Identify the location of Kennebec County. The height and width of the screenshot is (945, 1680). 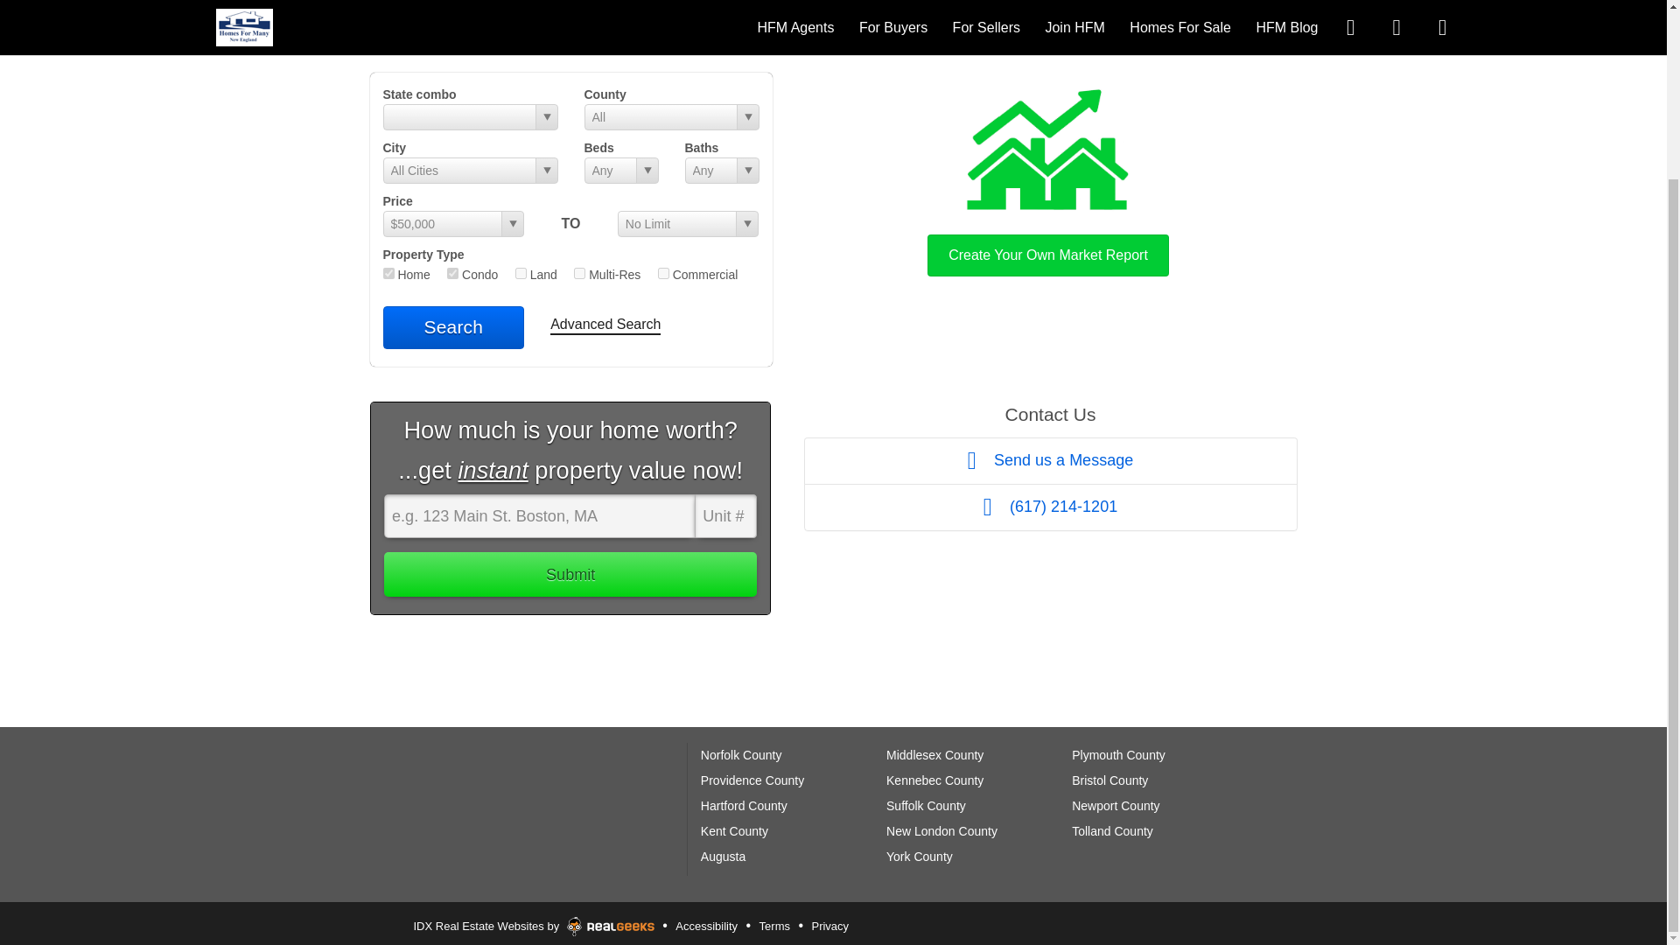
(934, 780).